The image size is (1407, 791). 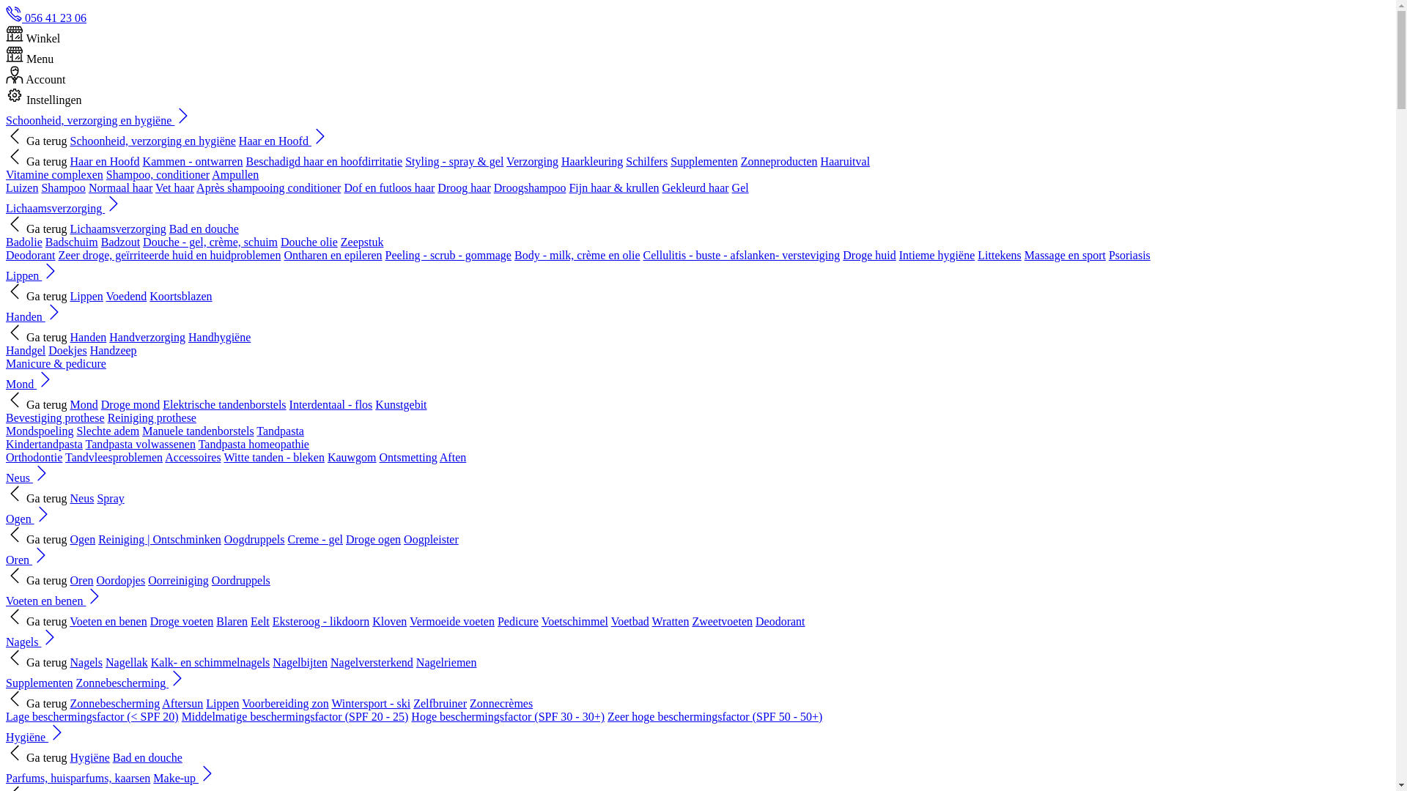 What do you see at coordinates (431, 539) in the screenshot?
I see `Oogpleister` at bounding box center [431, 539].